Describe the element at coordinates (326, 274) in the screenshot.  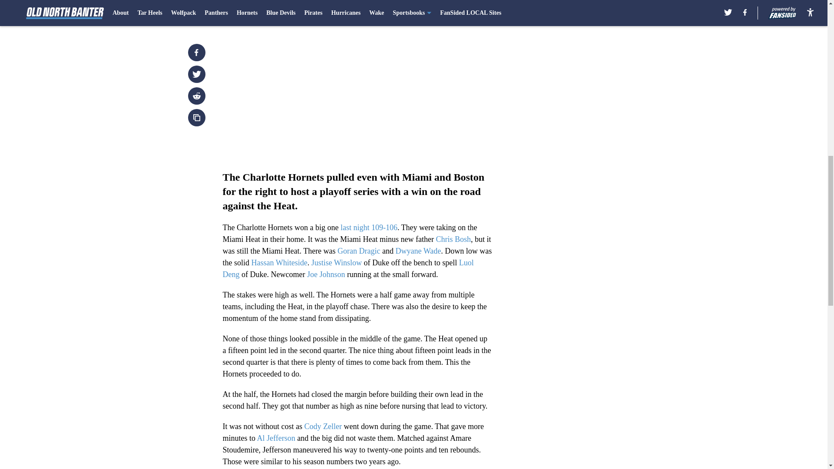
I see `Joe Johnson` at that location.